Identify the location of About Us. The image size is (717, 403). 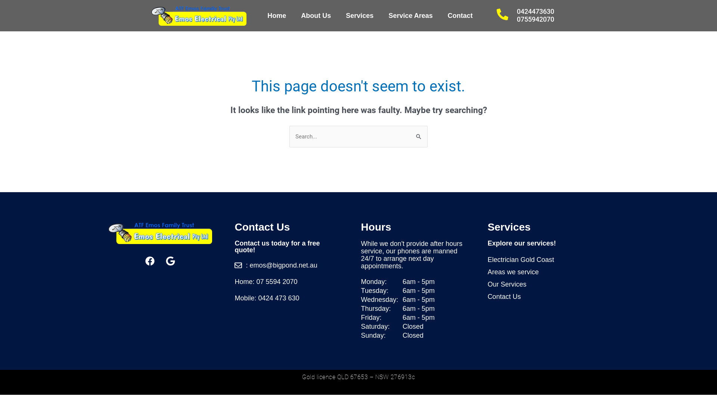
(316, 16).